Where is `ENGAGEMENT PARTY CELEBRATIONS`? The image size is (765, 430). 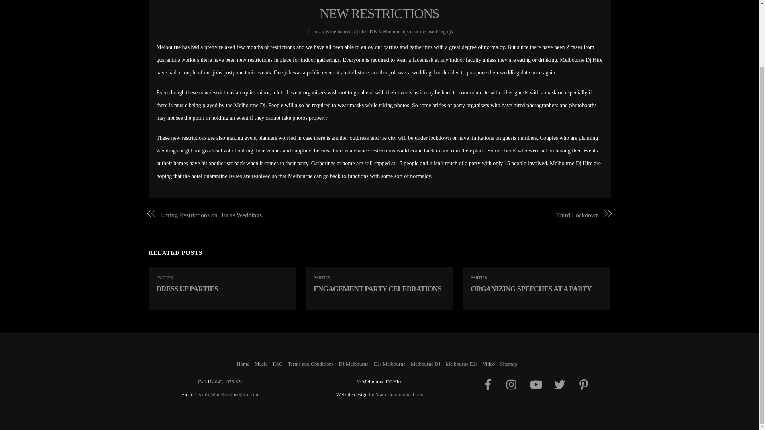 ENGAGEMENT PARTY CELEBRATIONS is located at coordinates (377, 289).